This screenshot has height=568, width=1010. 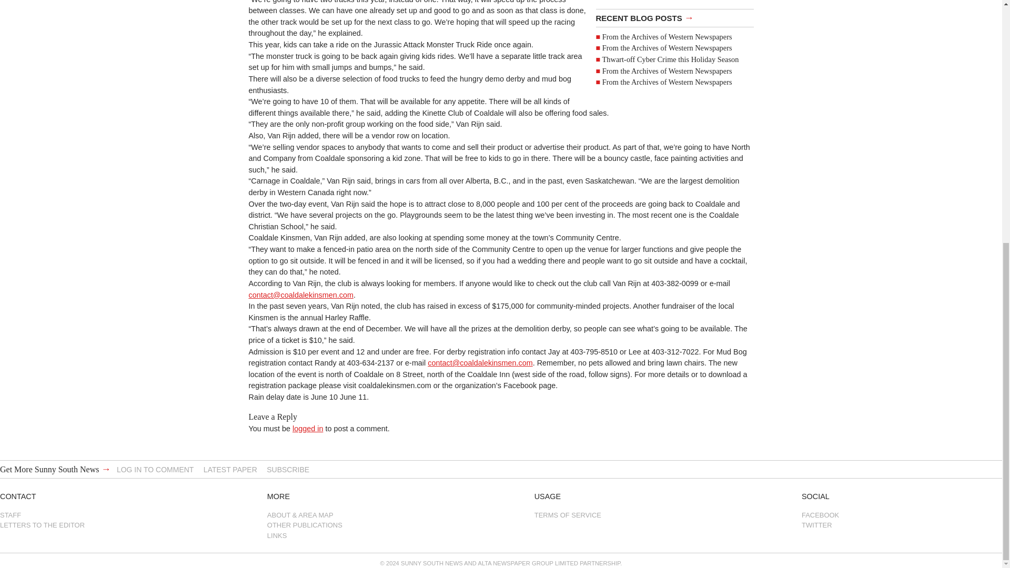 What do you see at coordinates (670, 59) in the screenshot?
I see `Thwart-off Cyber Crime this Holiday Season` at bounding box center [670, 59].